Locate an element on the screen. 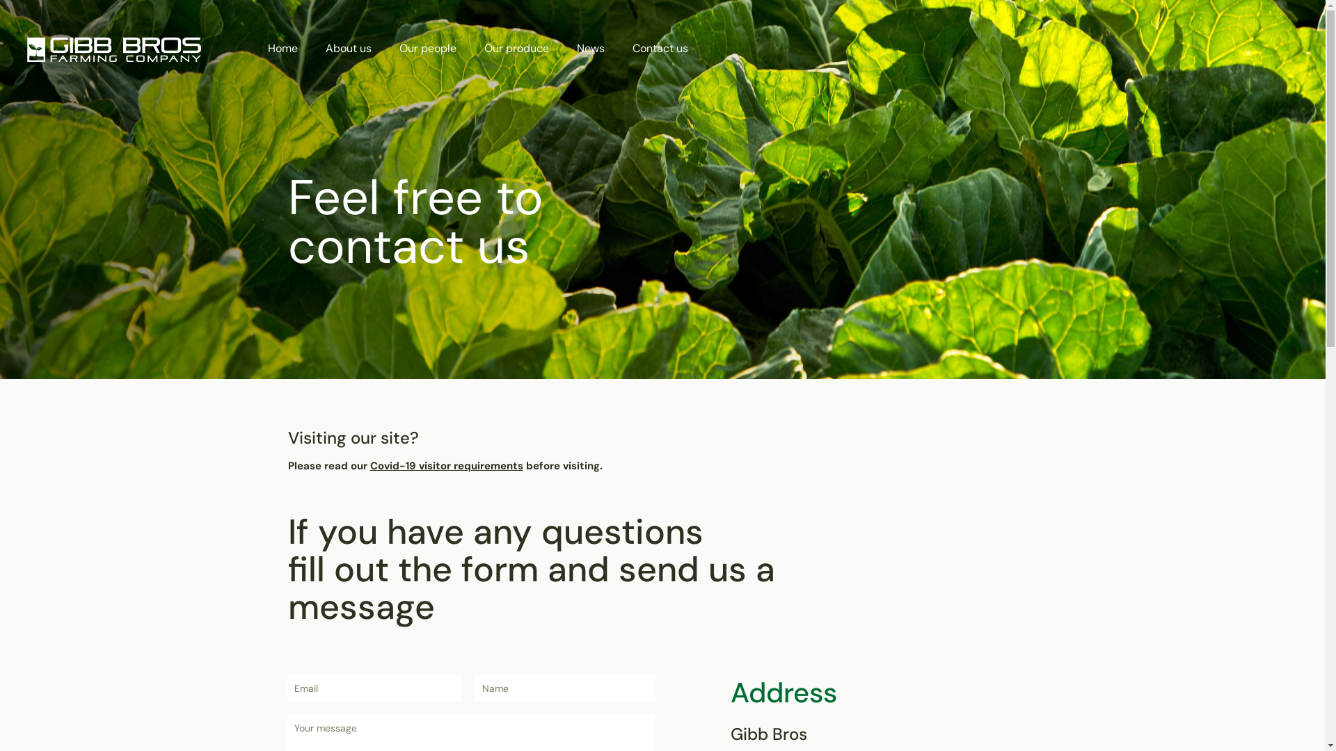 This screenshot has height=751, width=1336. Contact us is located at coordinates (660, 49).